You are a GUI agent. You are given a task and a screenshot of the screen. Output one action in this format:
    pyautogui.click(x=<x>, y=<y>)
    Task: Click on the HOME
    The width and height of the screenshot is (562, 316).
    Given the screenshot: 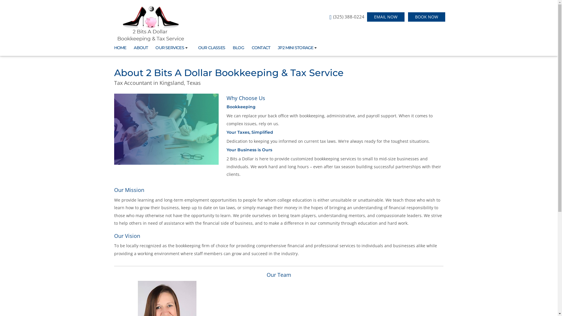 What is the action you would take?
    pyautogui.click(x=122, y=48)
    